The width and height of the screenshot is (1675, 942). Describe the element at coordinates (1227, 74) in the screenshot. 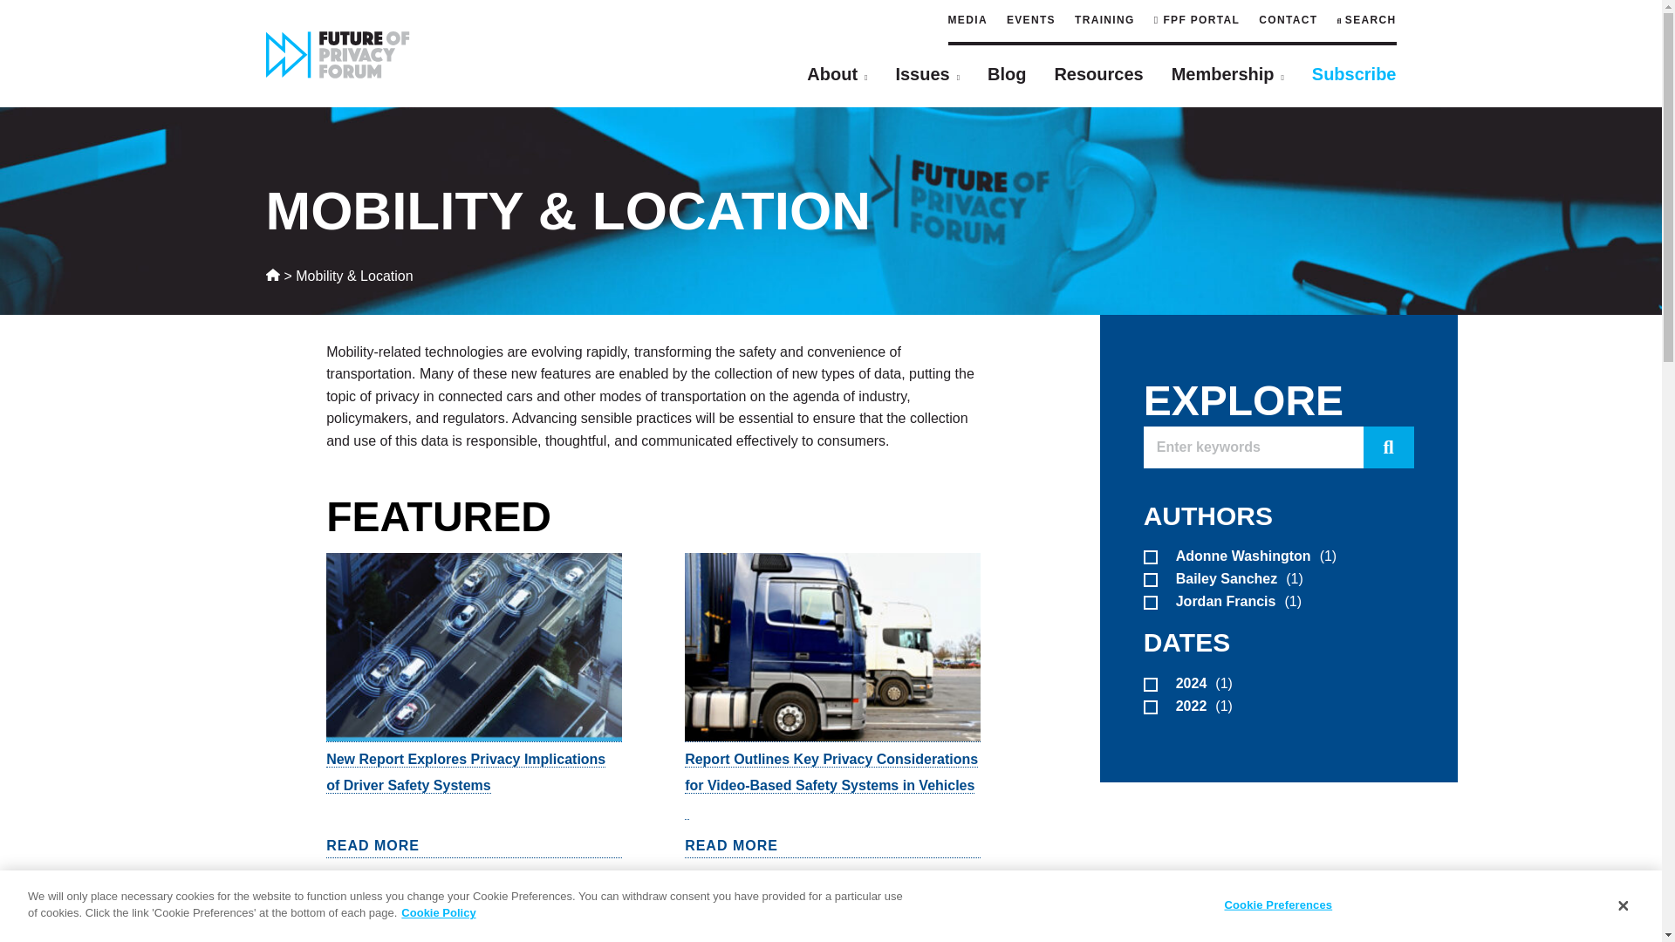

I see `Membership` at that location.